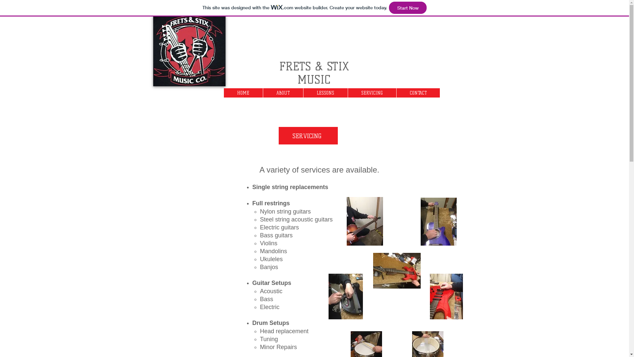  What do you see at coordinates (372, 93) in the screenshot?
I see `SERVICING` at bounding box center [372, 93].